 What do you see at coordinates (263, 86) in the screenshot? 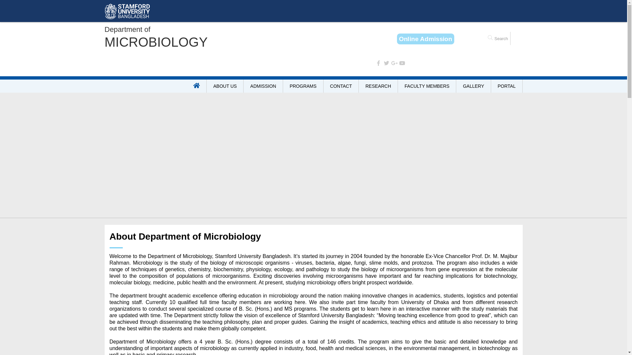
I see `ADMISSION` at bounding box center [263, 86].